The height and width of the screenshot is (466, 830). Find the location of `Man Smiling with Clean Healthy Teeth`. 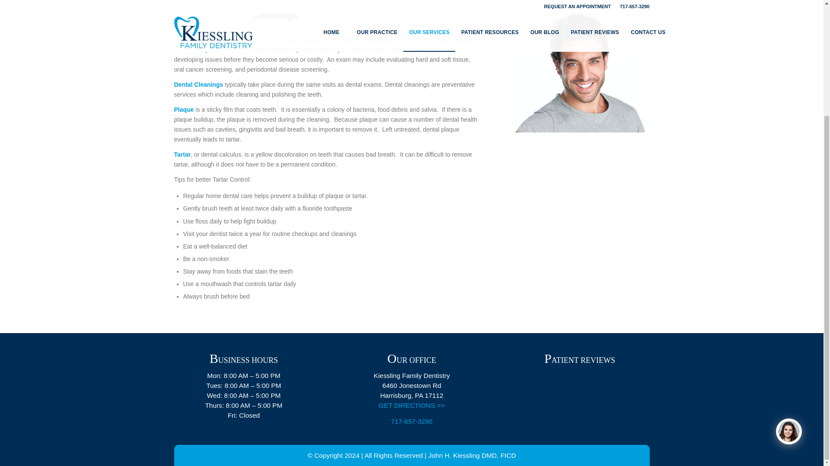

Man Smiling with Clean Healthy Teeth is located at coordinates (580, 71).